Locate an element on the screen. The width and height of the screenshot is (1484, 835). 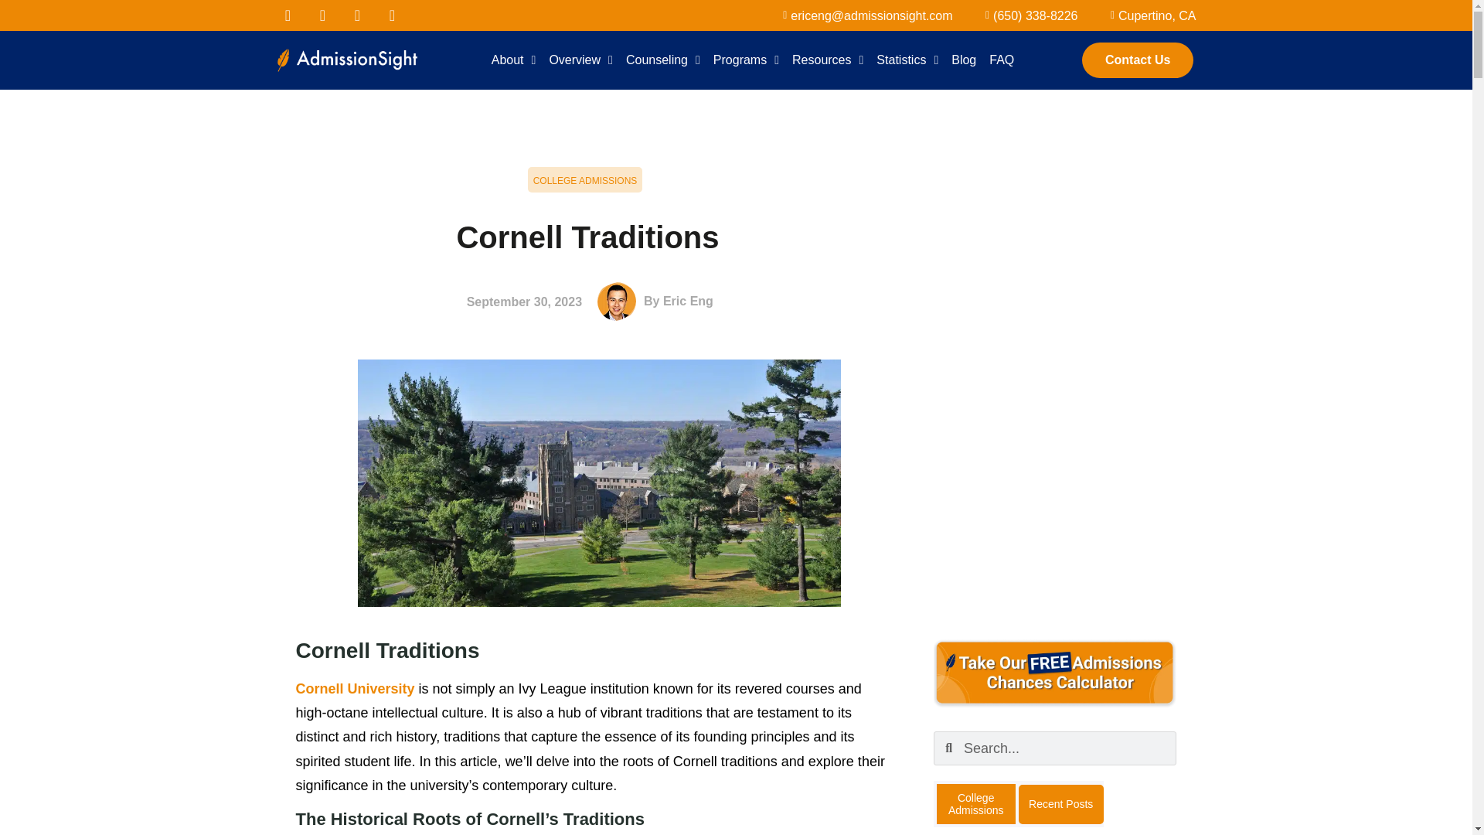
Linkedin is located at coordinates (356, 15).